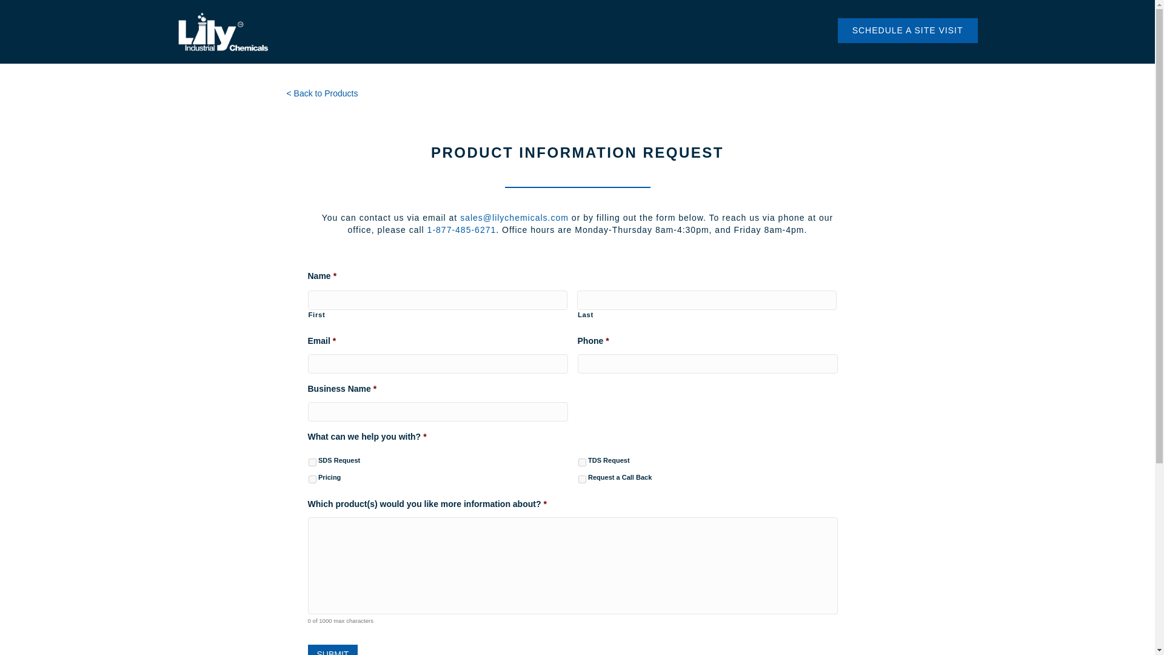  What do you see at coordinates (582, 479) in the screenshot?
I see `Request a Call Back` at bounding box center [582, 479].